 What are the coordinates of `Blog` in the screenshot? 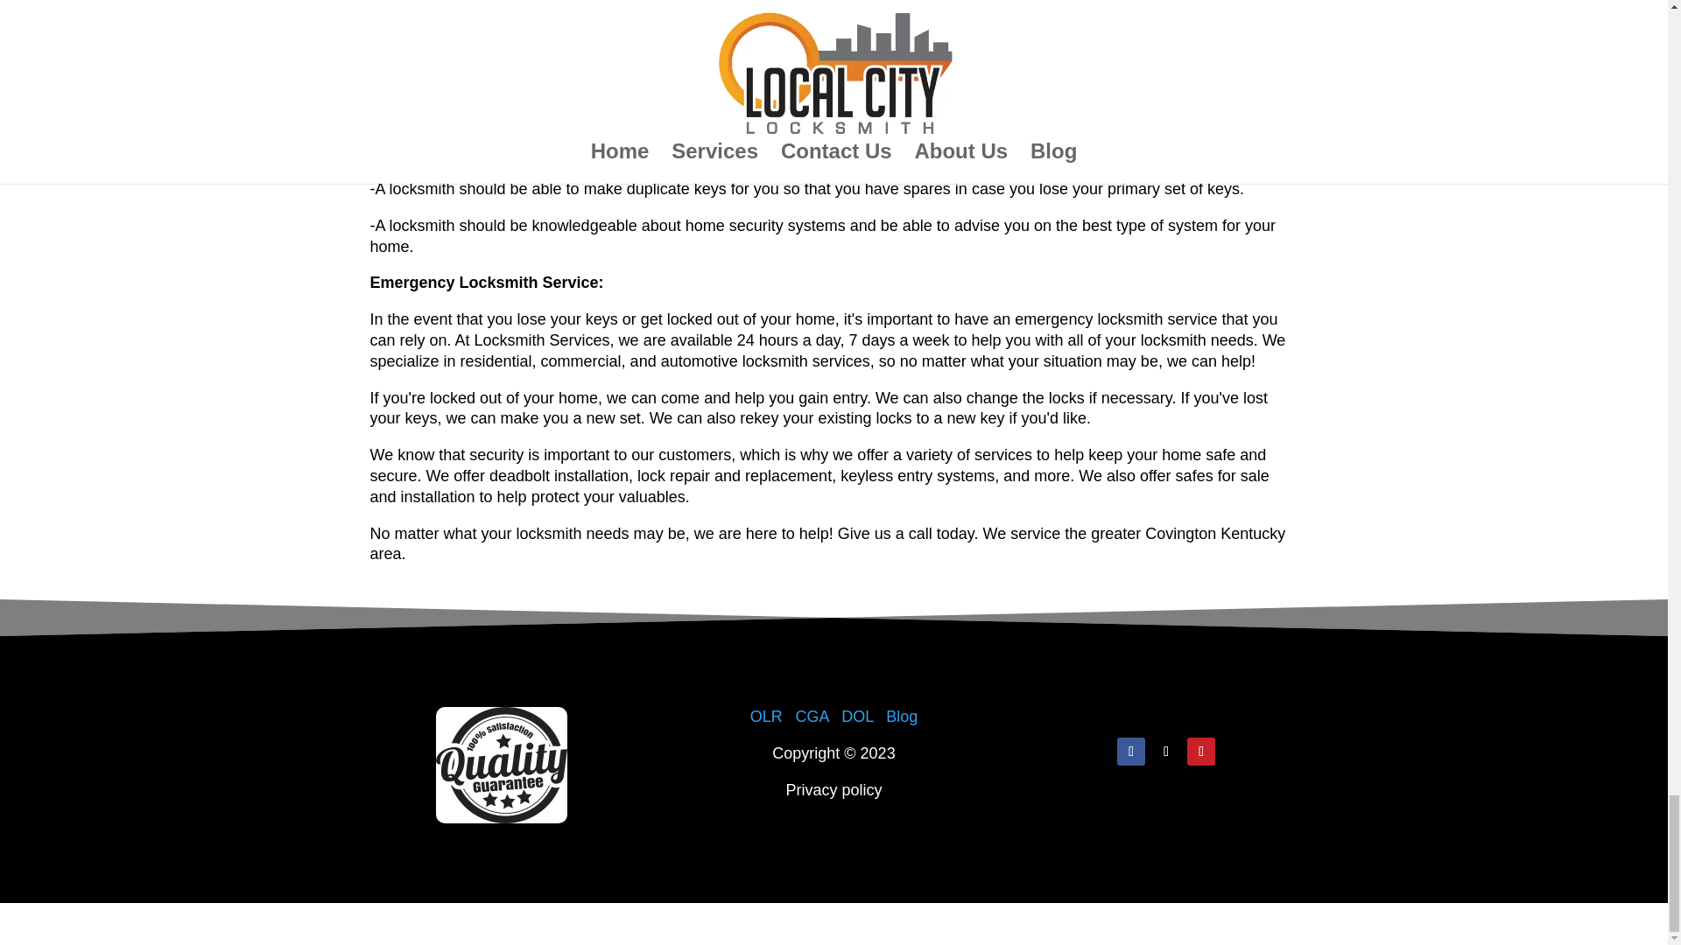 It's located at (902, 716).